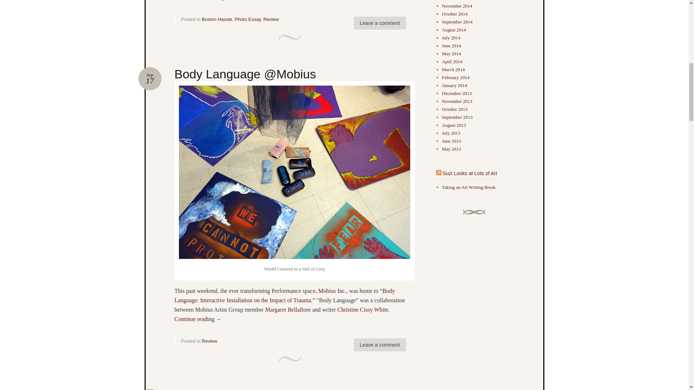  Describe the element at coordinates (217, 19) in the screenshot. I see `September 8 2014` at that location.